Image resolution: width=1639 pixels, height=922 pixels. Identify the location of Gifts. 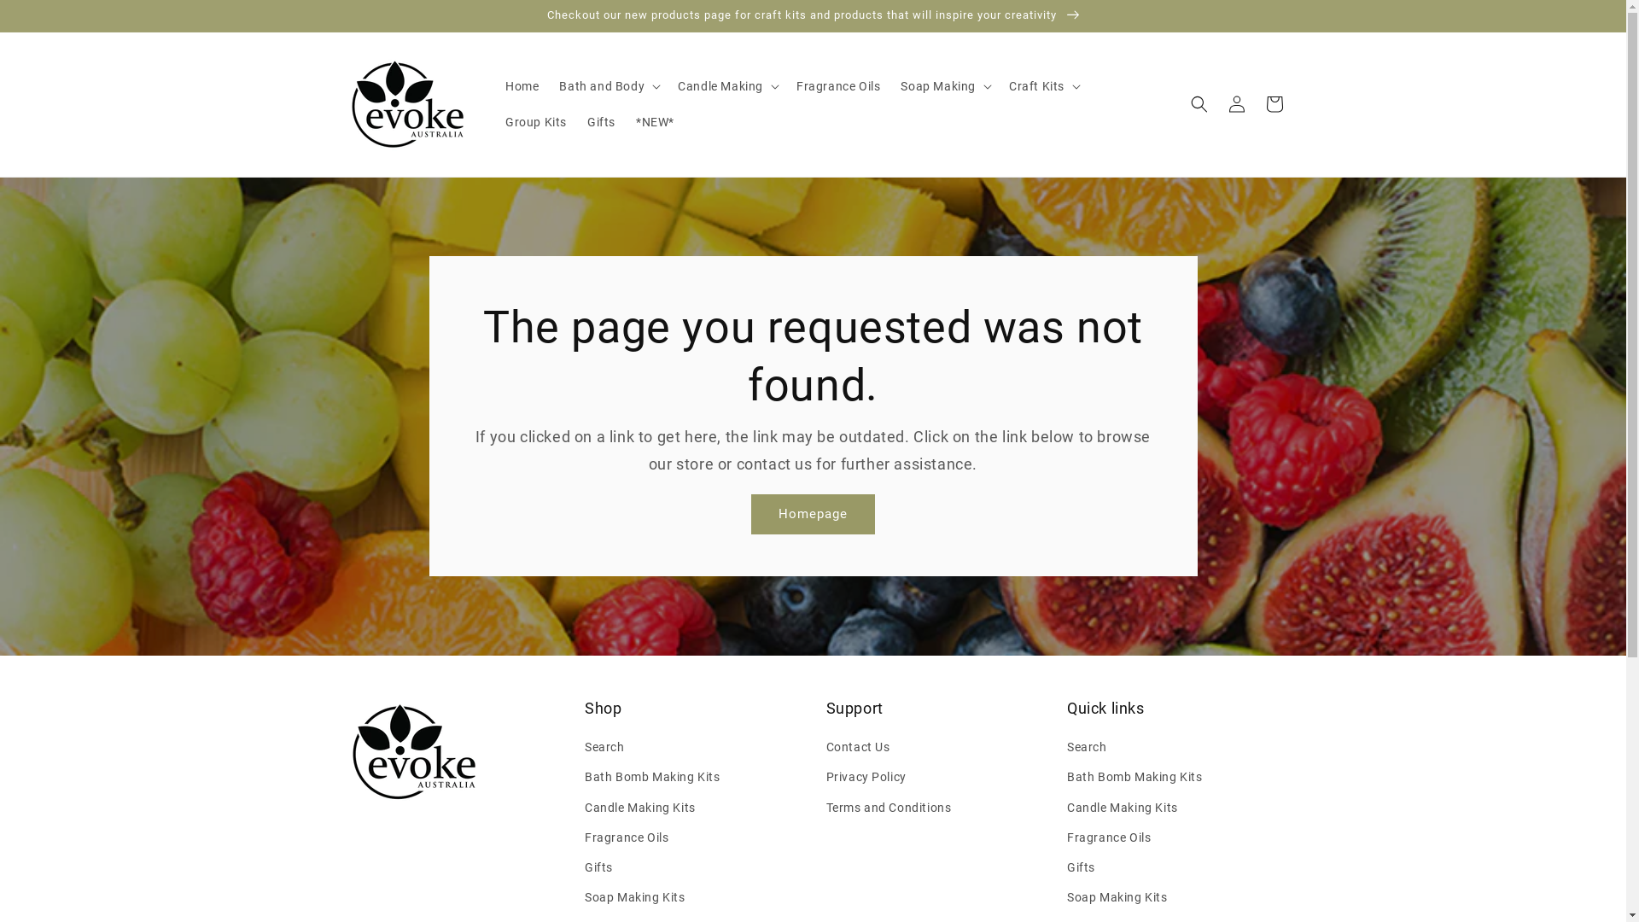
(601, 122).